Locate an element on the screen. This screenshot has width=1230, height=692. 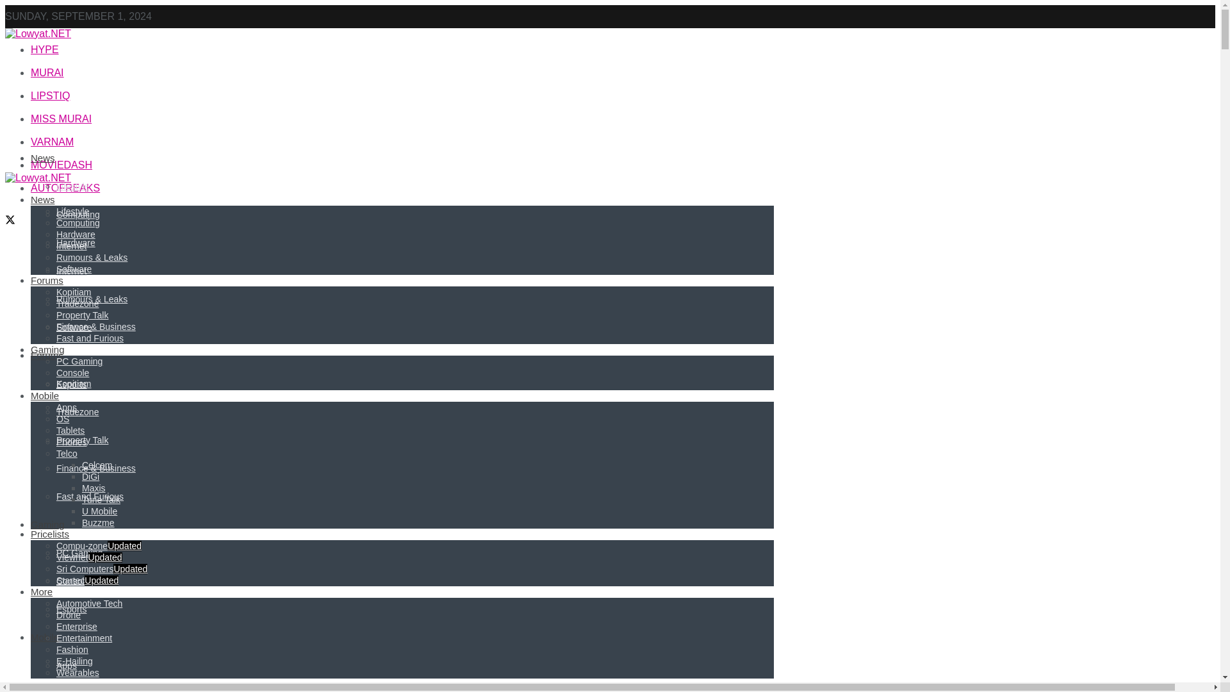
Esports is located at coordinates (71, 609).